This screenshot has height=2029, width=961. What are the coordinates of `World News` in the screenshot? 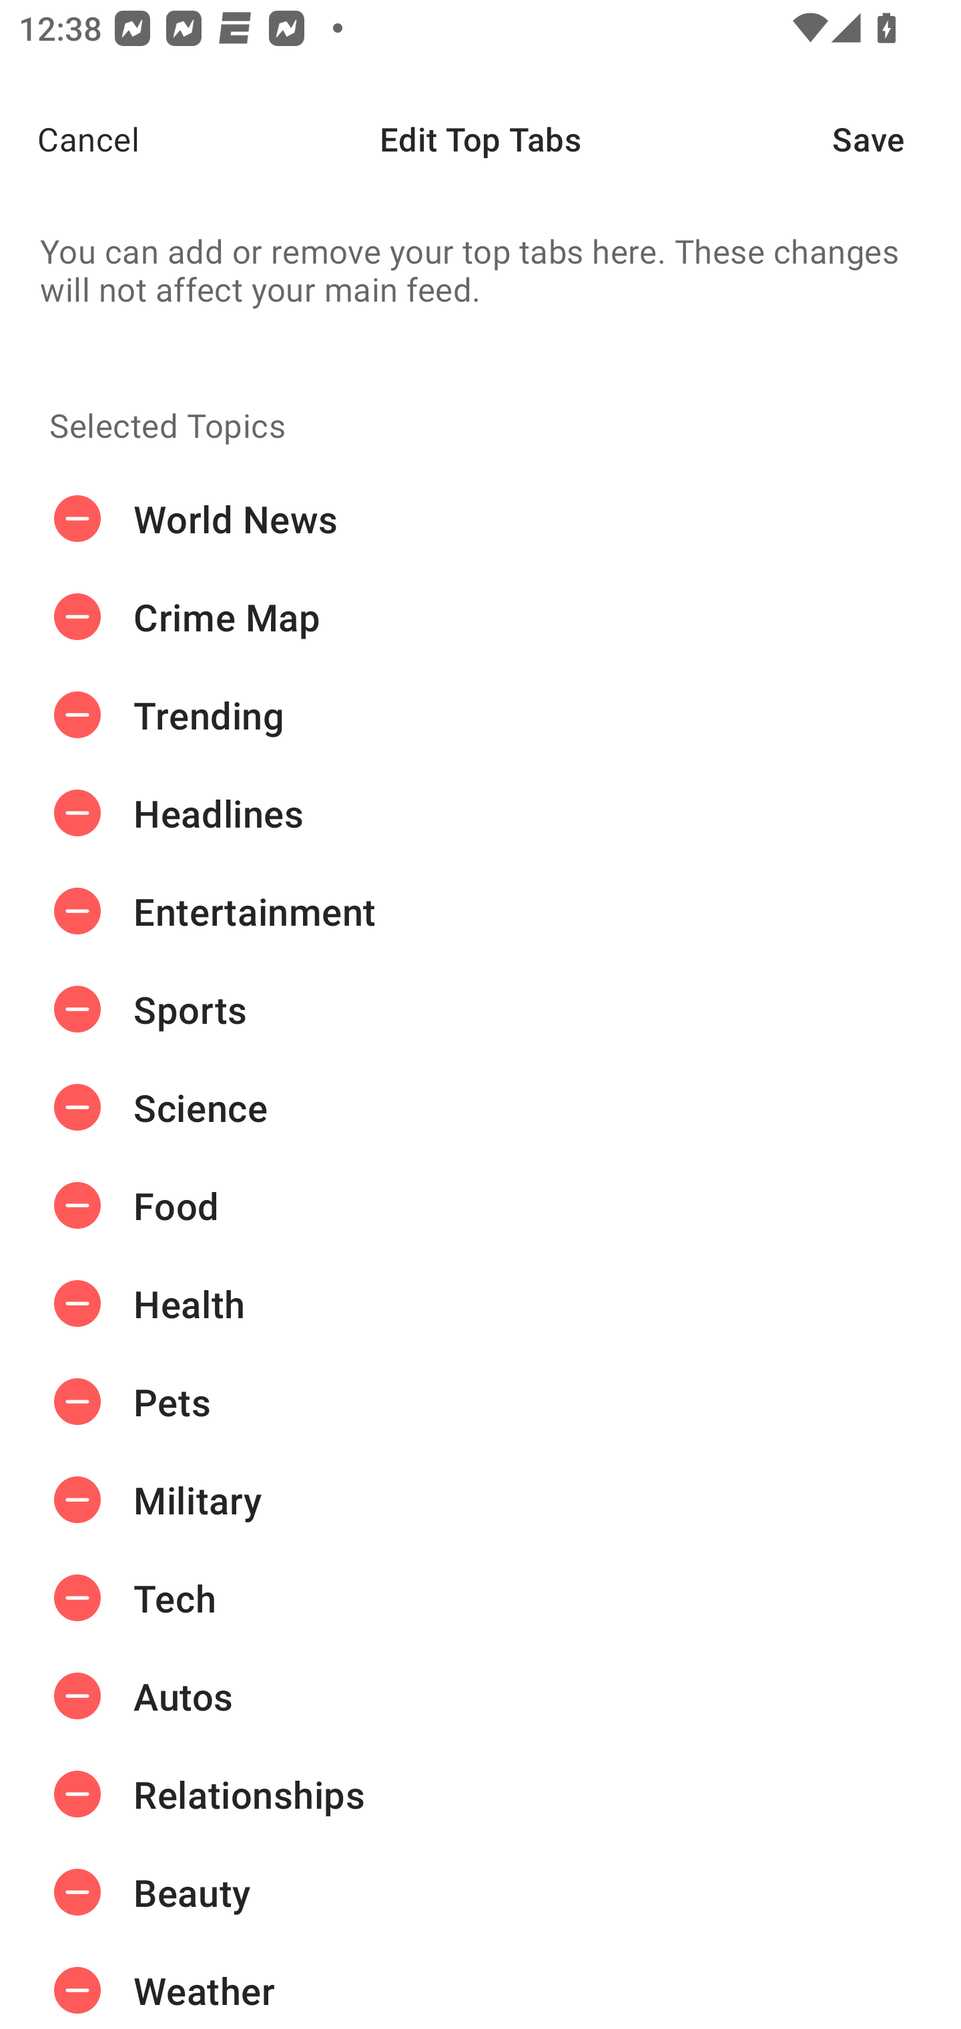 It's located at (480, 519).